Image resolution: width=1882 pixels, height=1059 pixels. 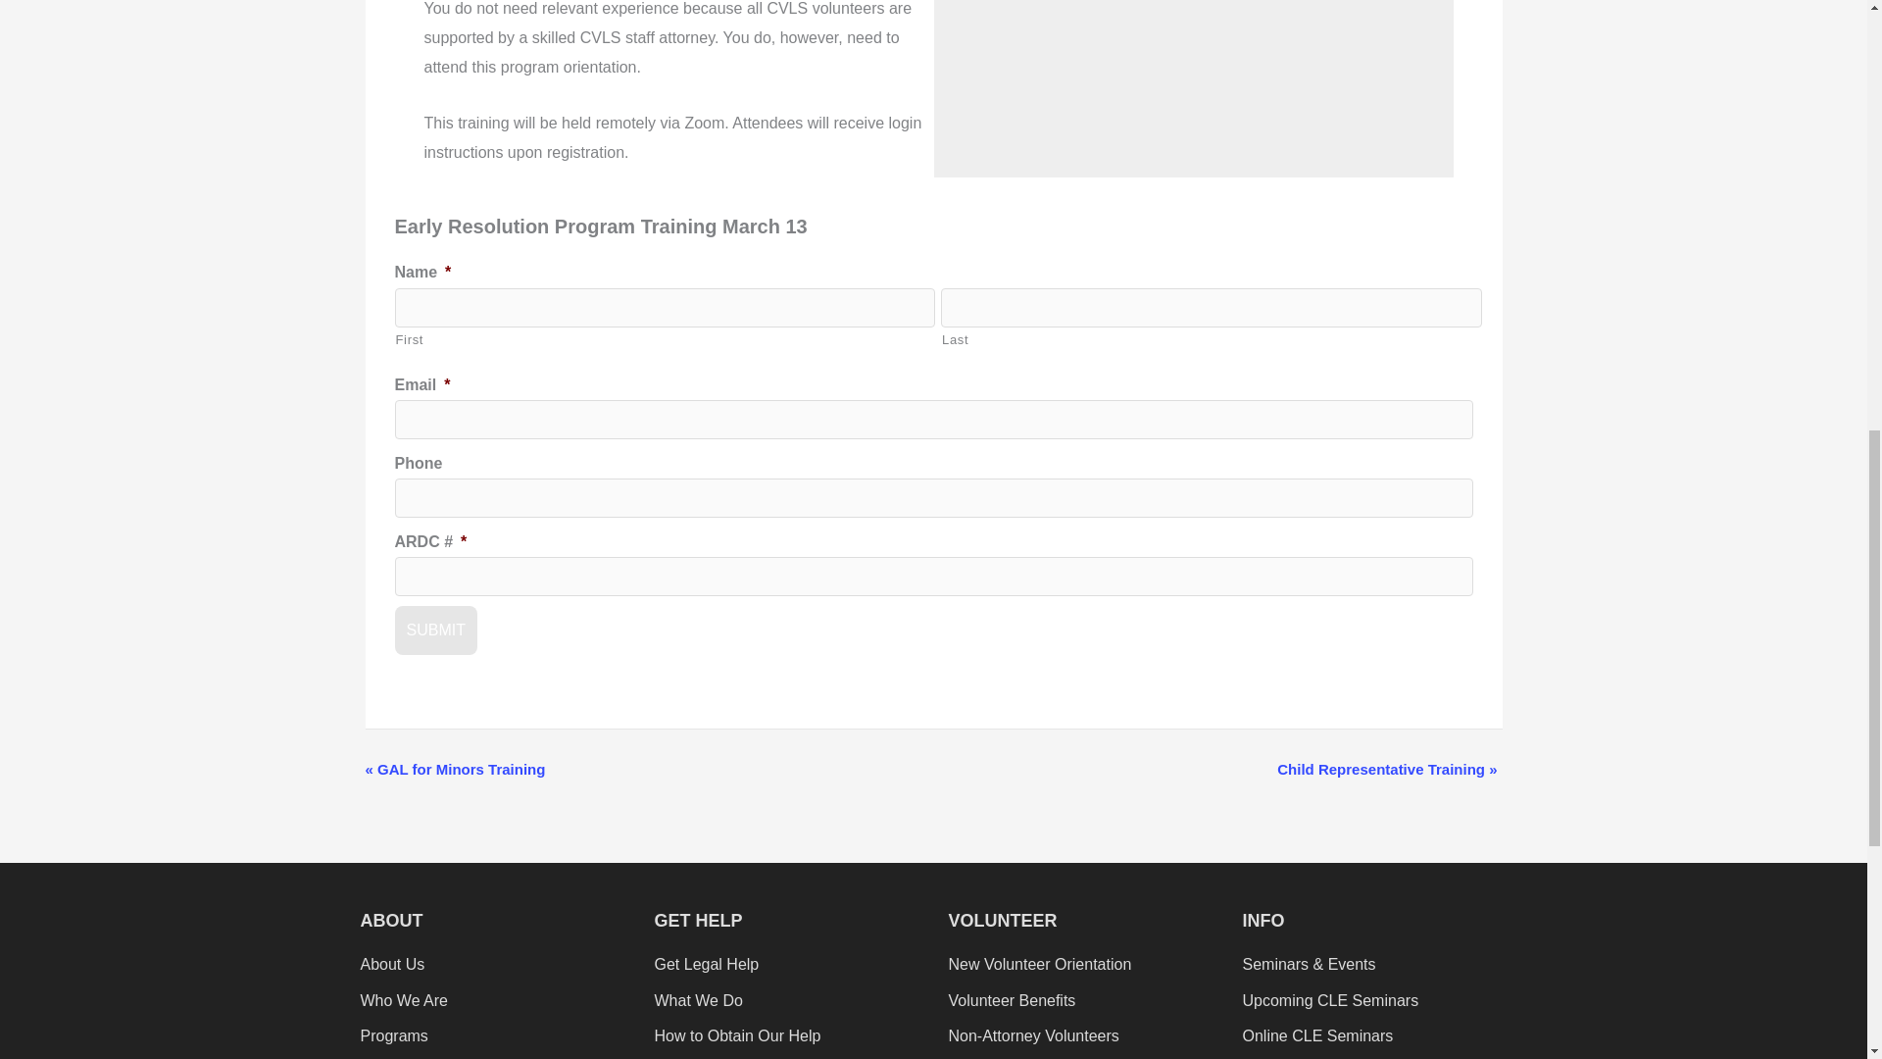 What do you see at coordinates (434, 630) in the screenshot?
I see `Submit` at bounding box center [434, 630].